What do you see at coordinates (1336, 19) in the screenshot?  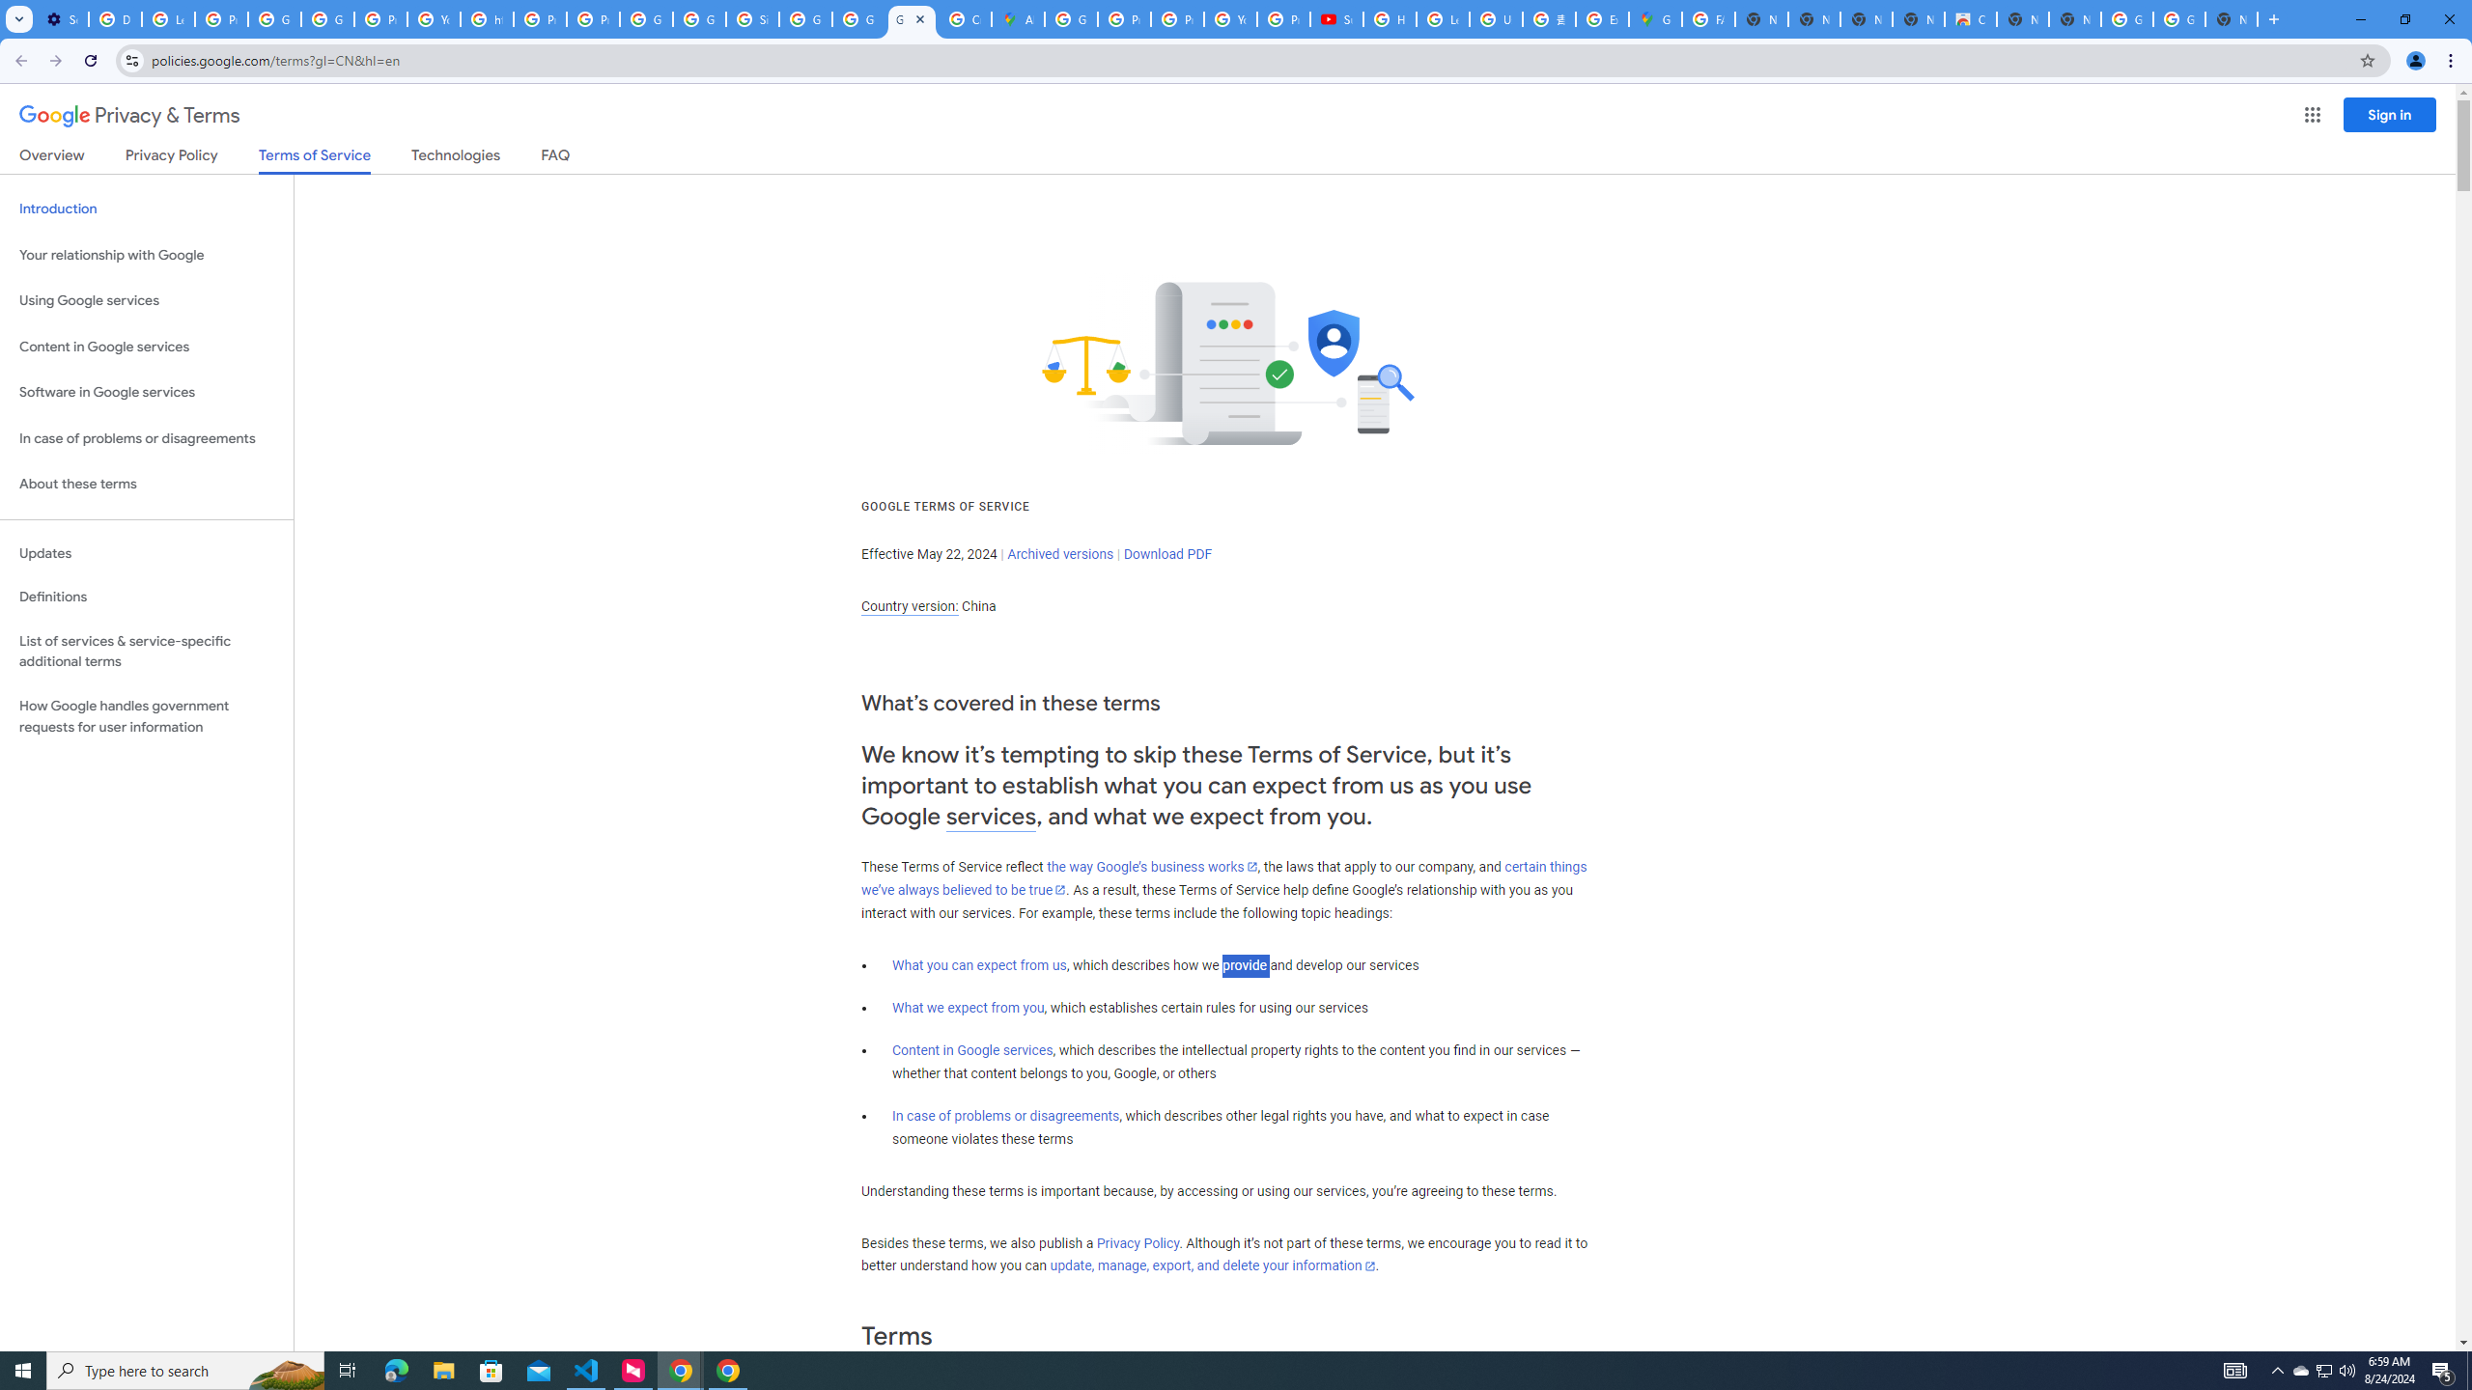 I see `Subscriptions - YouTube` at bounding box center [1336, 19].